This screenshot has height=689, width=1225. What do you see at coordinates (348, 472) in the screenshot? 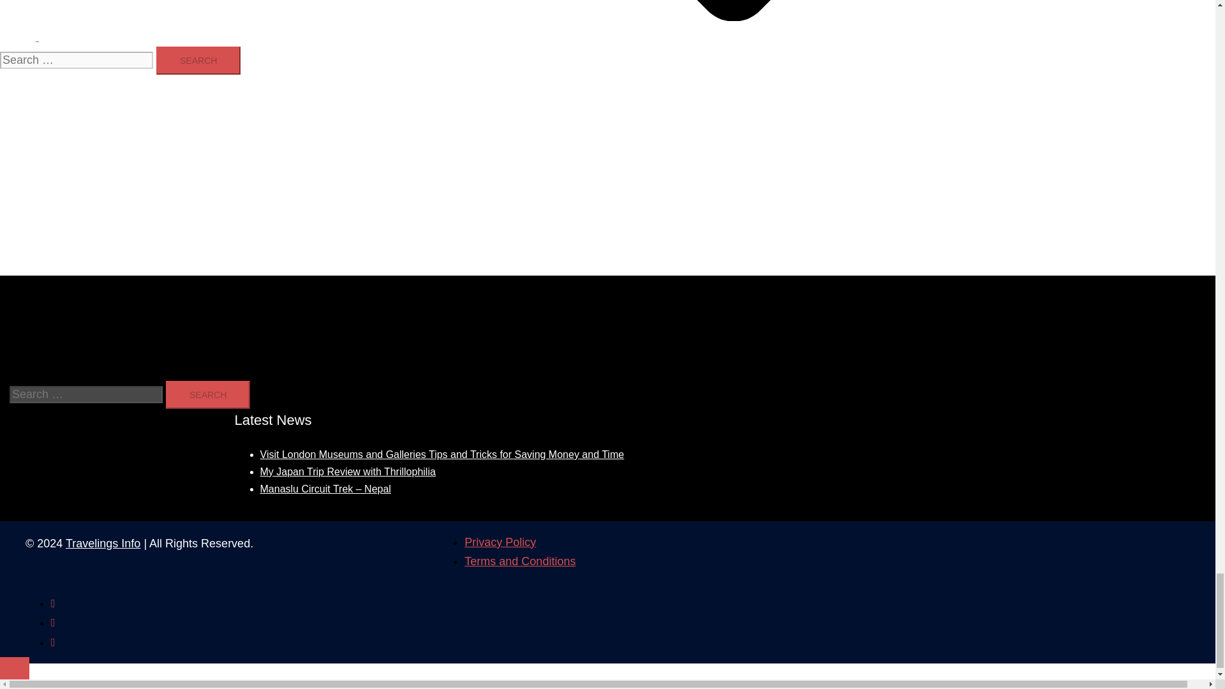
I see `My Japan Trip Review with Thrillophilia` at bounding box center [348, 472].